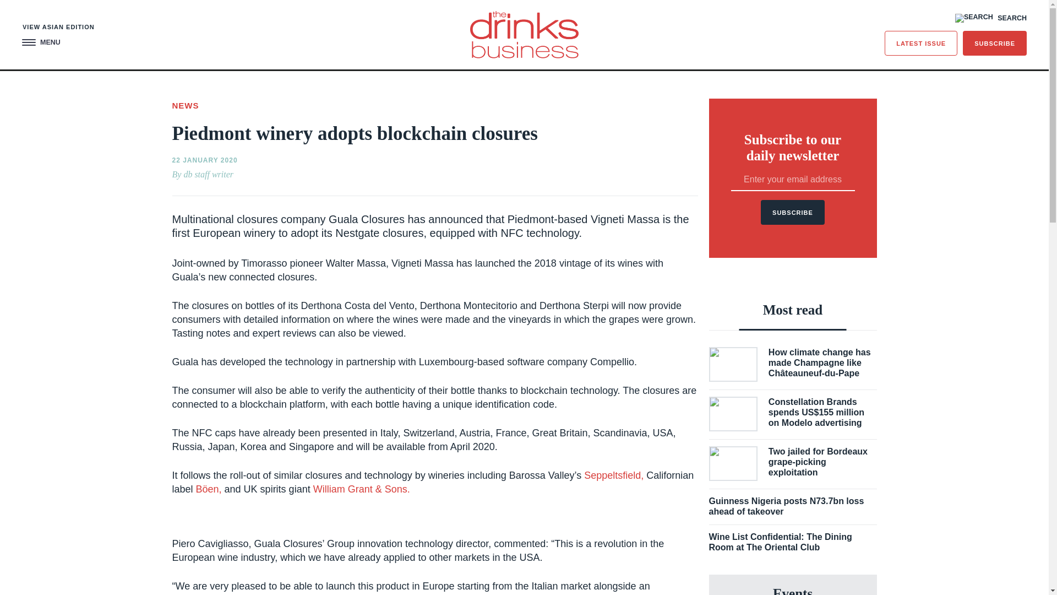 This screenshot has height=595, width=1057. I want to click on SUBSCRIBE, so click(994, 43).